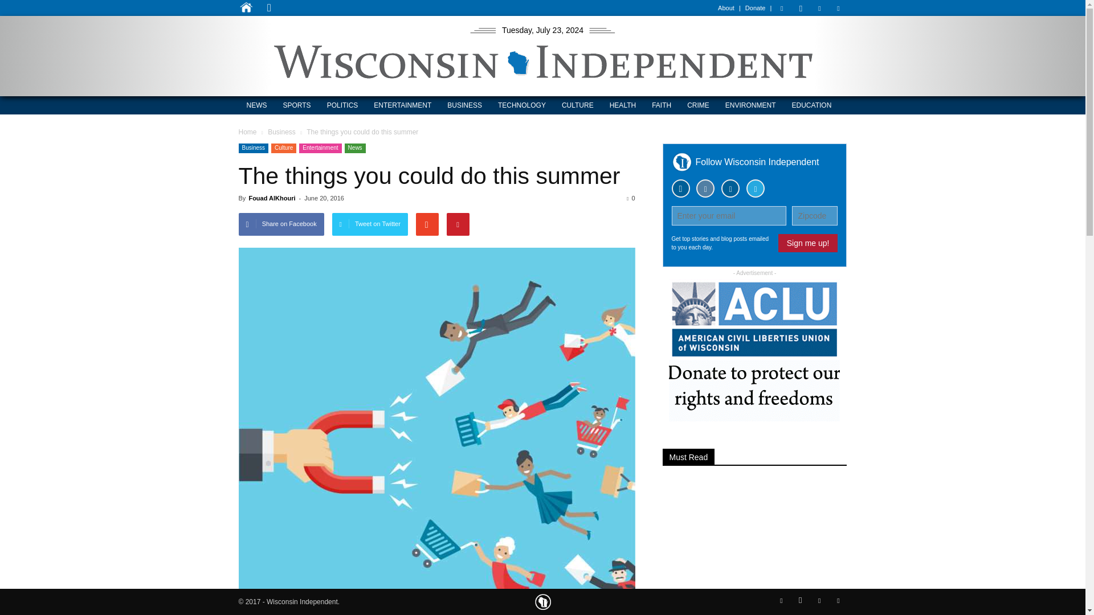 This screenshot has height=615, width=1094. I want to click on About, so click(726, 8).